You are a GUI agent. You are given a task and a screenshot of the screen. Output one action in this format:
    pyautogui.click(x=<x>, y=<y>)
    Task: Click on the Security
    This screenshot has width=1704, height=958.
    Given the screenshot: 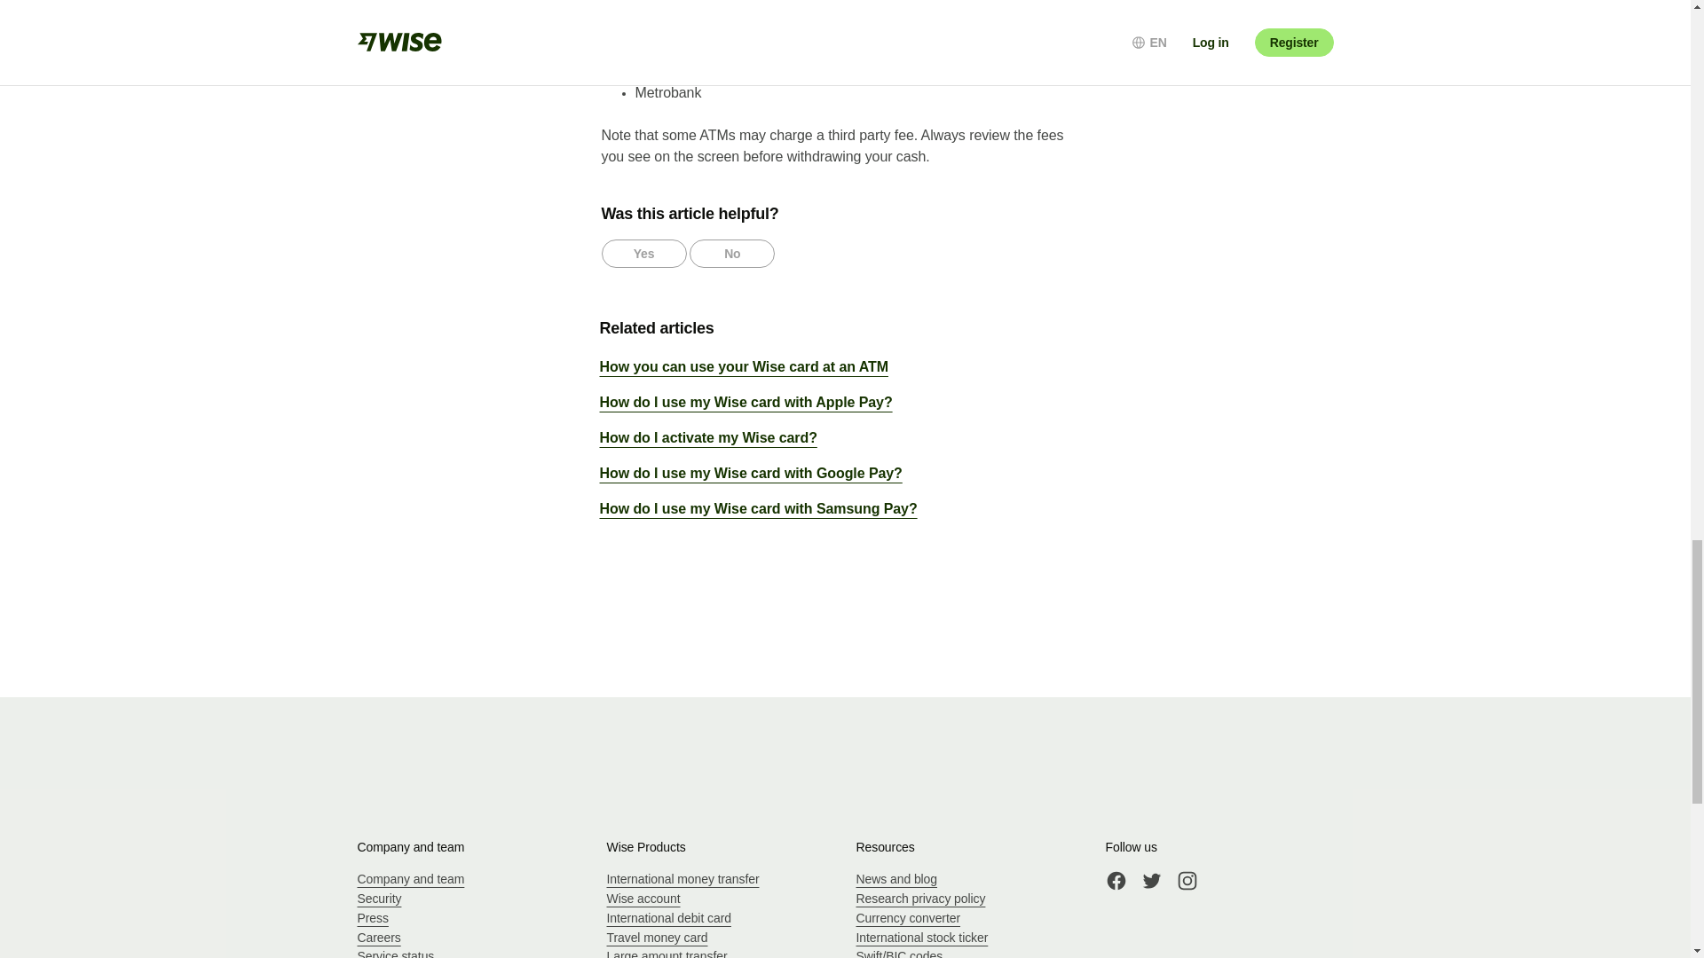 What is the action you would take?
    pyautogui.click(x=378, y=898)
    